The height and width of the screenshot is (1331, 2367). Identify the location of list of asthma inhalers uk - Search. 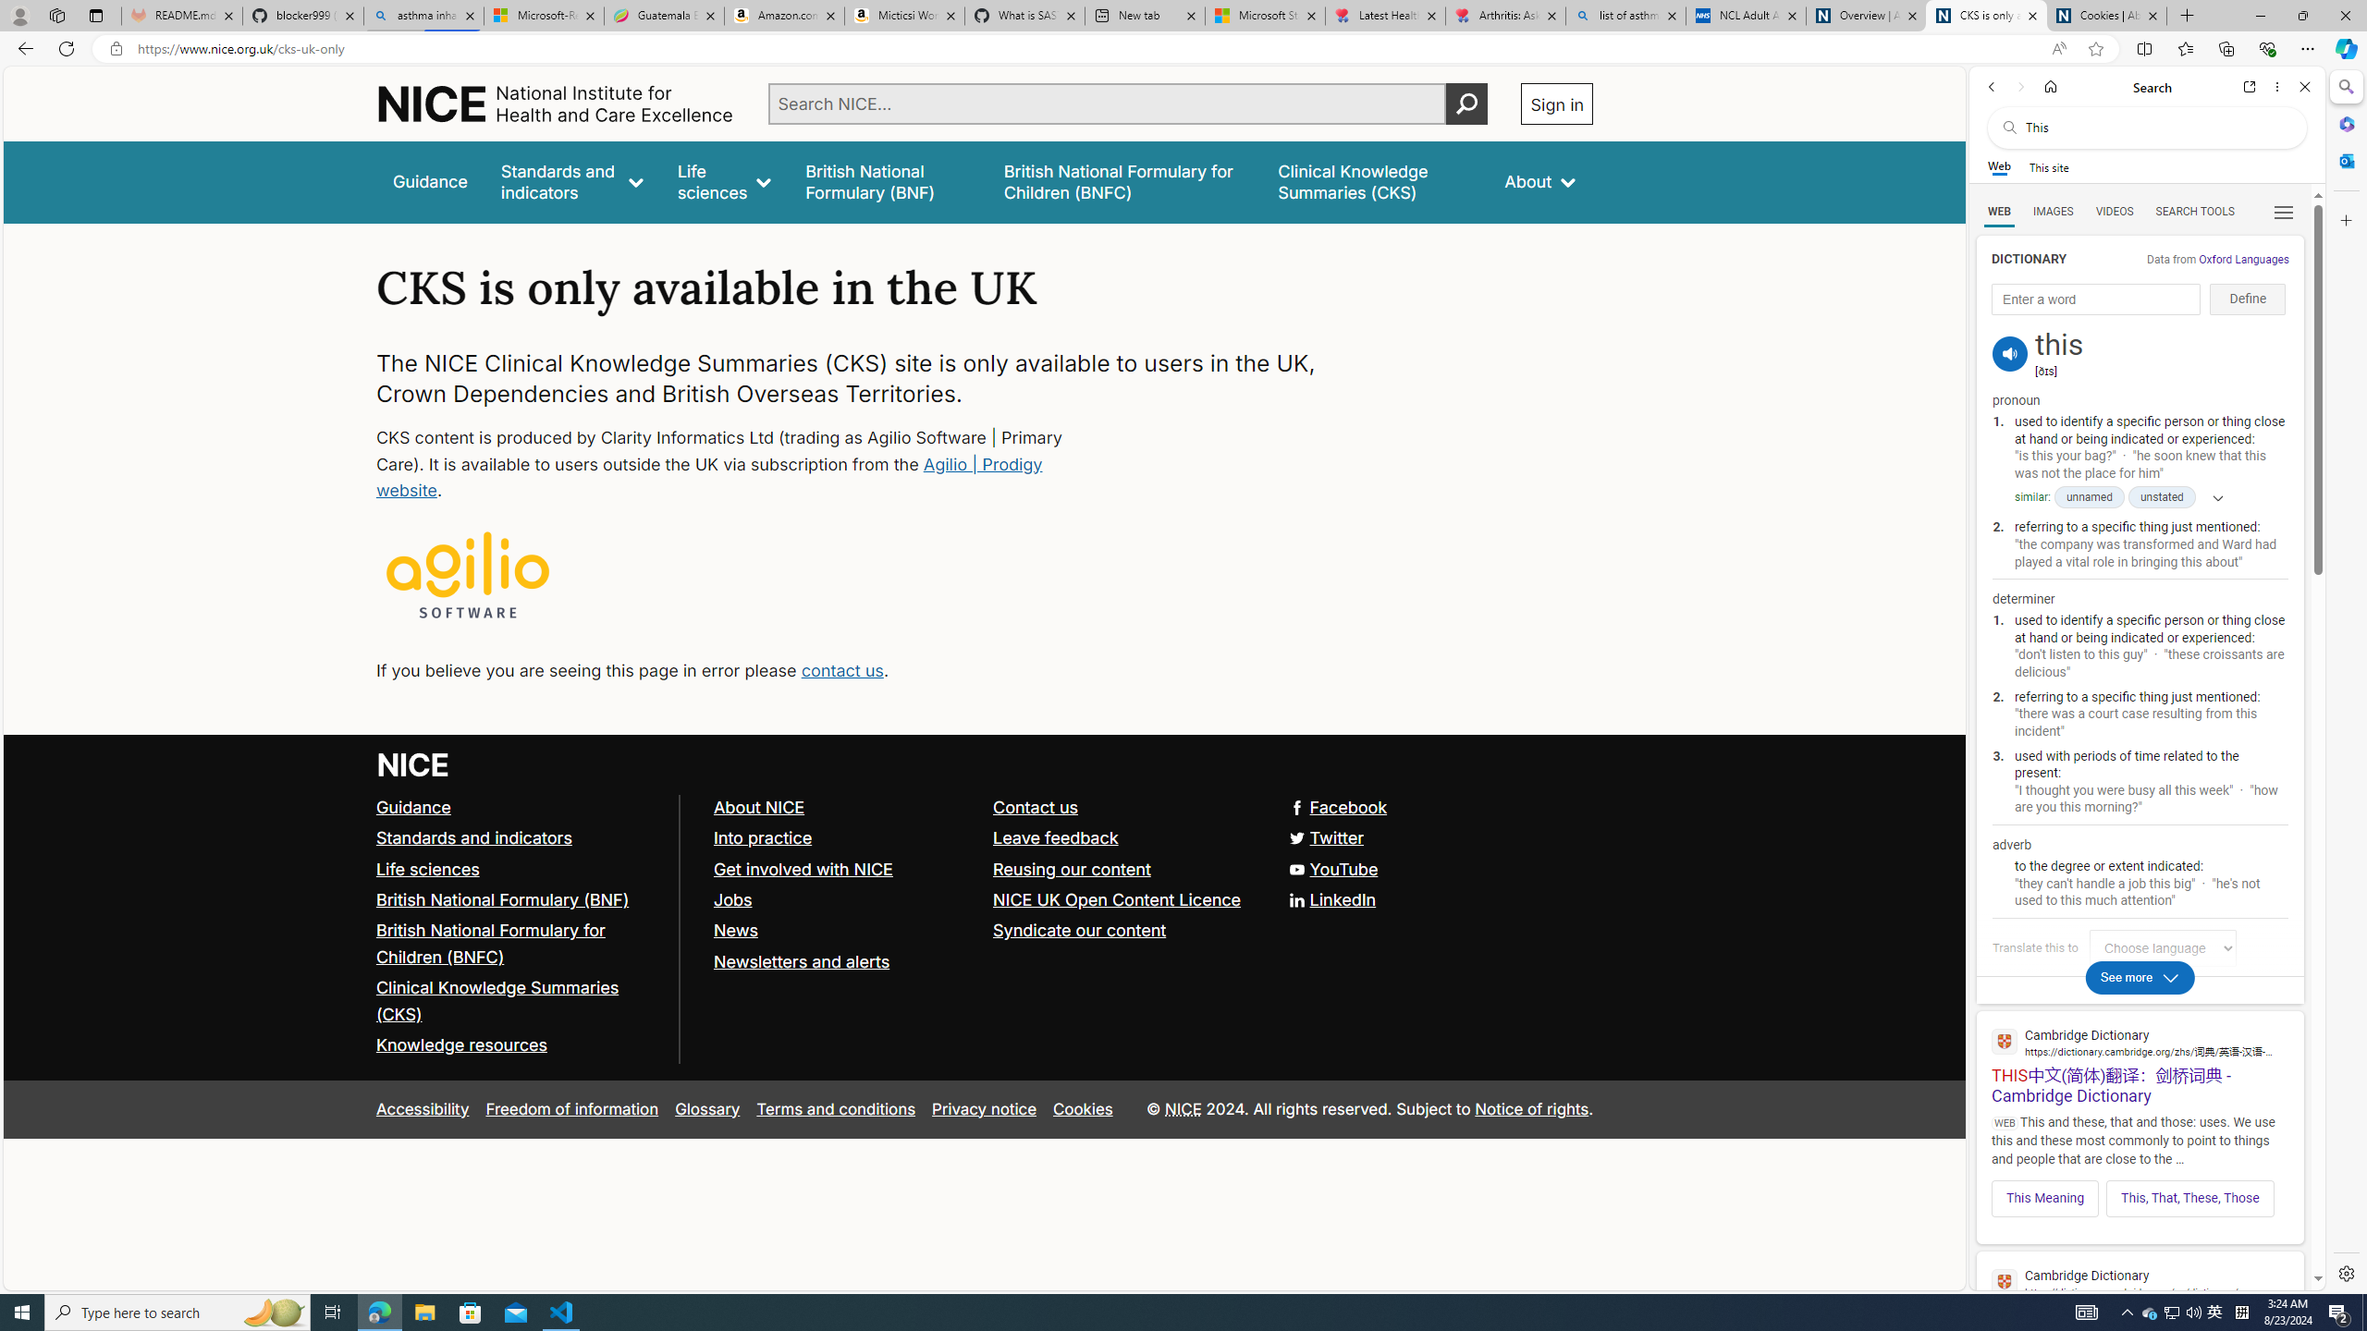
(1625, 16).